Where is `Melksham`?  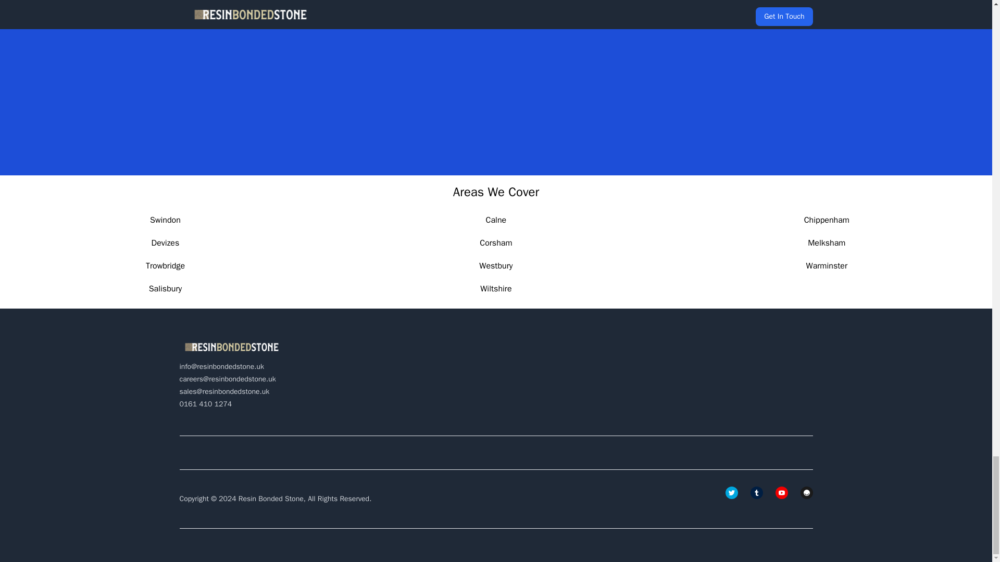
Melksham is located at coordinates (826, 242).